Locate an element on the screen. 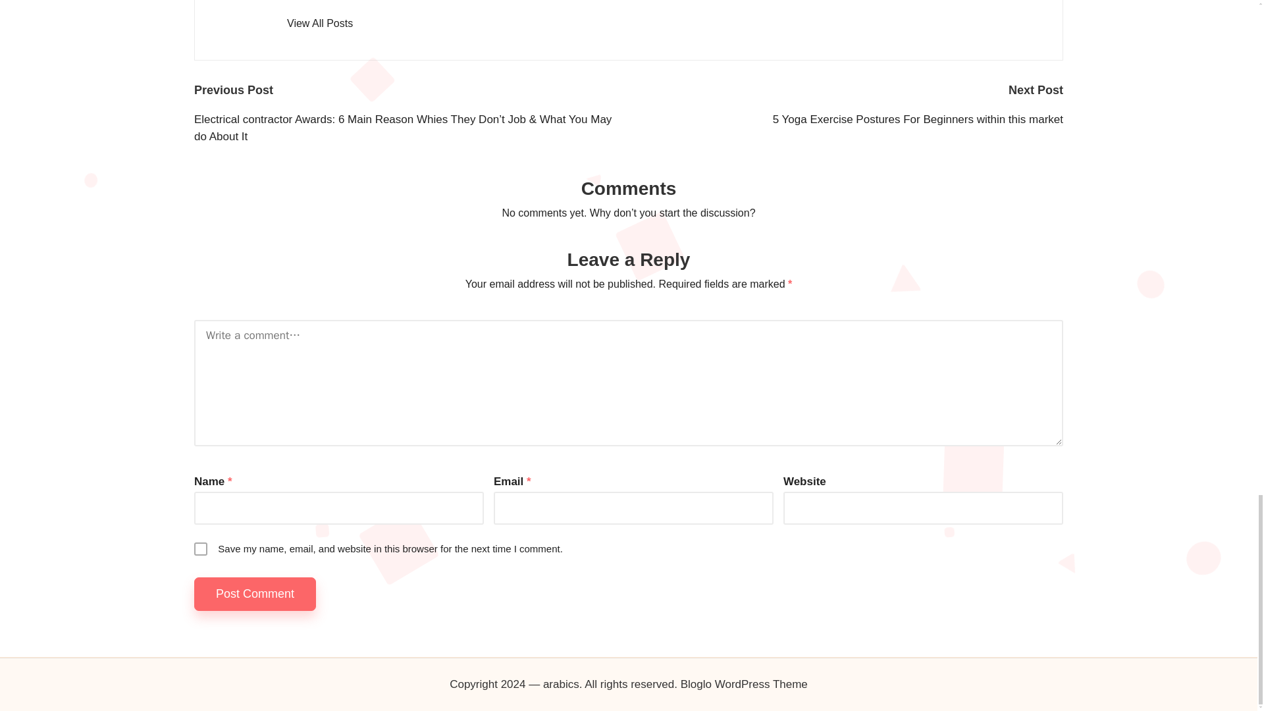 The width and height of the screenshot is (1264, 711). Post Comment is located at coordinates (255, 594).